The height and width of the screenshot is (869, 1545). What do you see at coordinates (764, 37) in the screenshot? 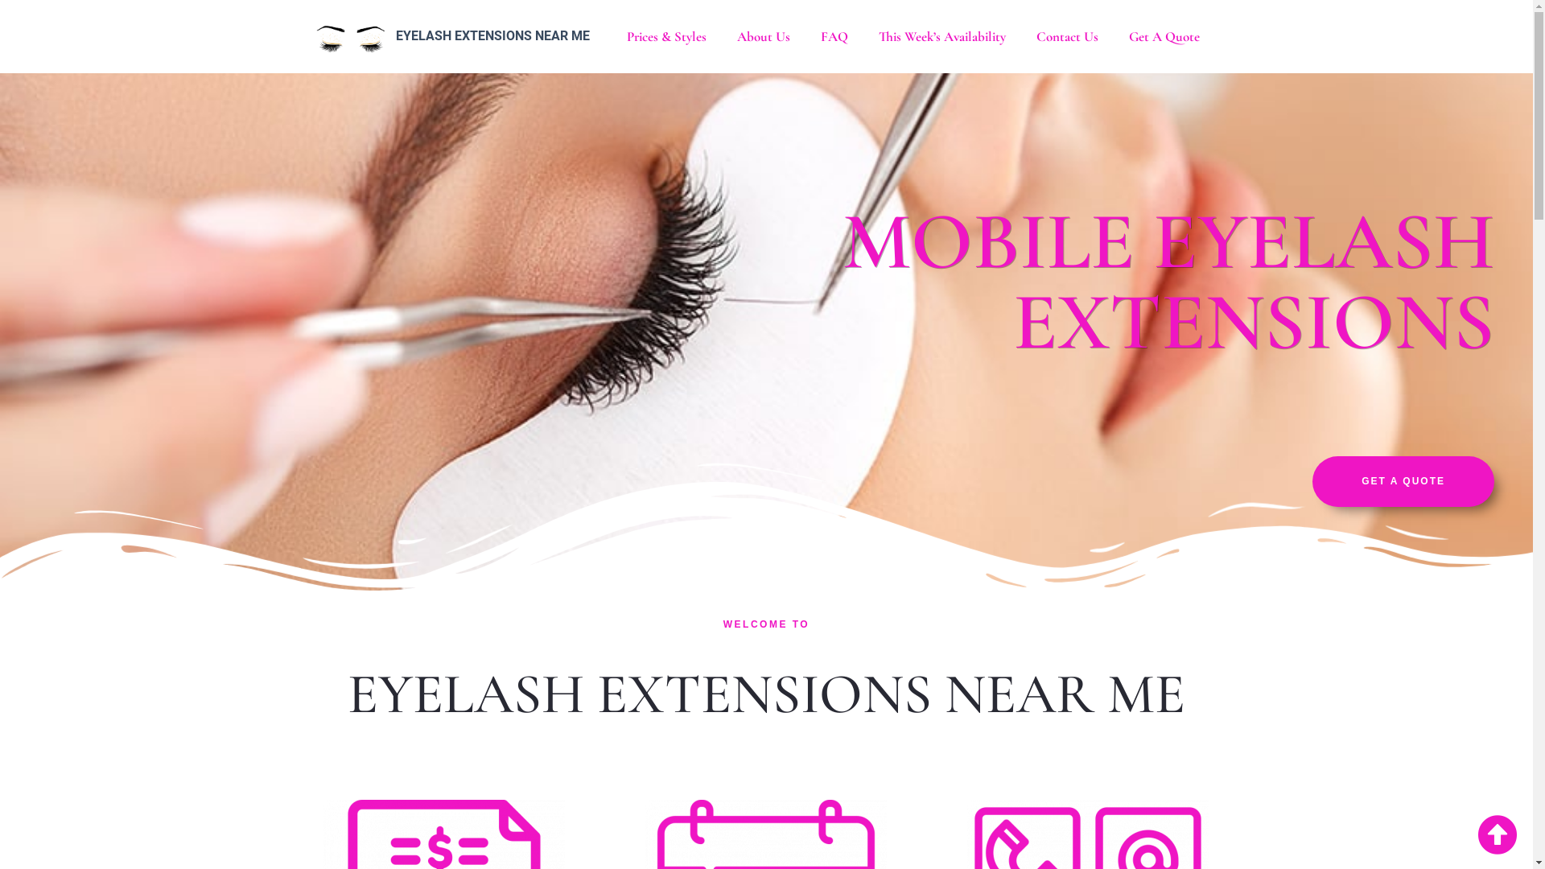
I see `About Us` at bounding box center [764, 37].